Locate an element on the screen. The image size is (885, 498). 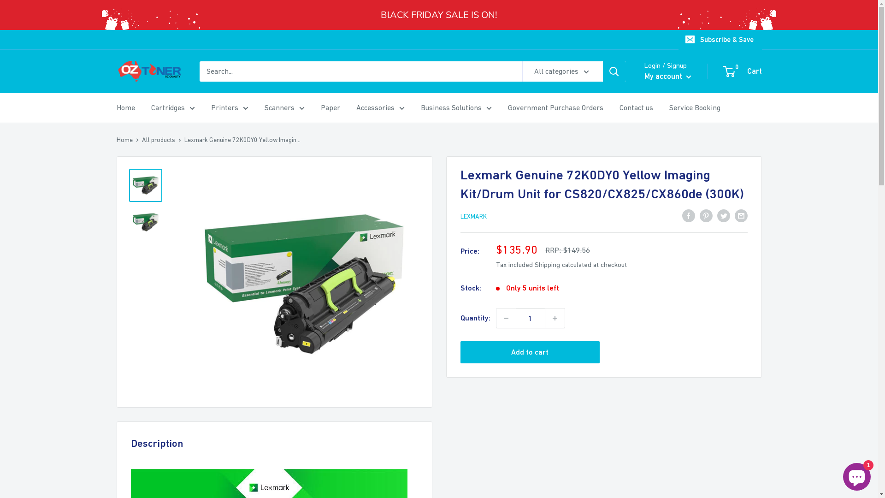
0
Cart is located at coordinates (743, 71).